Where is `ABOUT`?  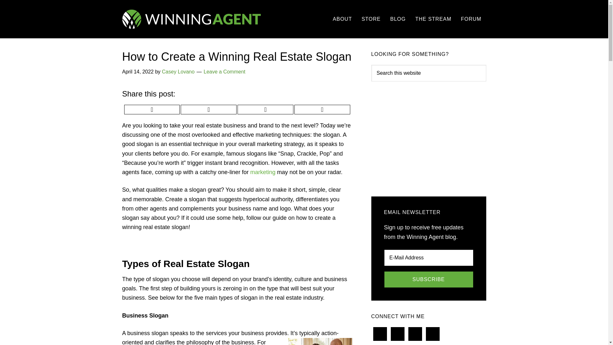
ABOUT is located at coordinates (342, 19).